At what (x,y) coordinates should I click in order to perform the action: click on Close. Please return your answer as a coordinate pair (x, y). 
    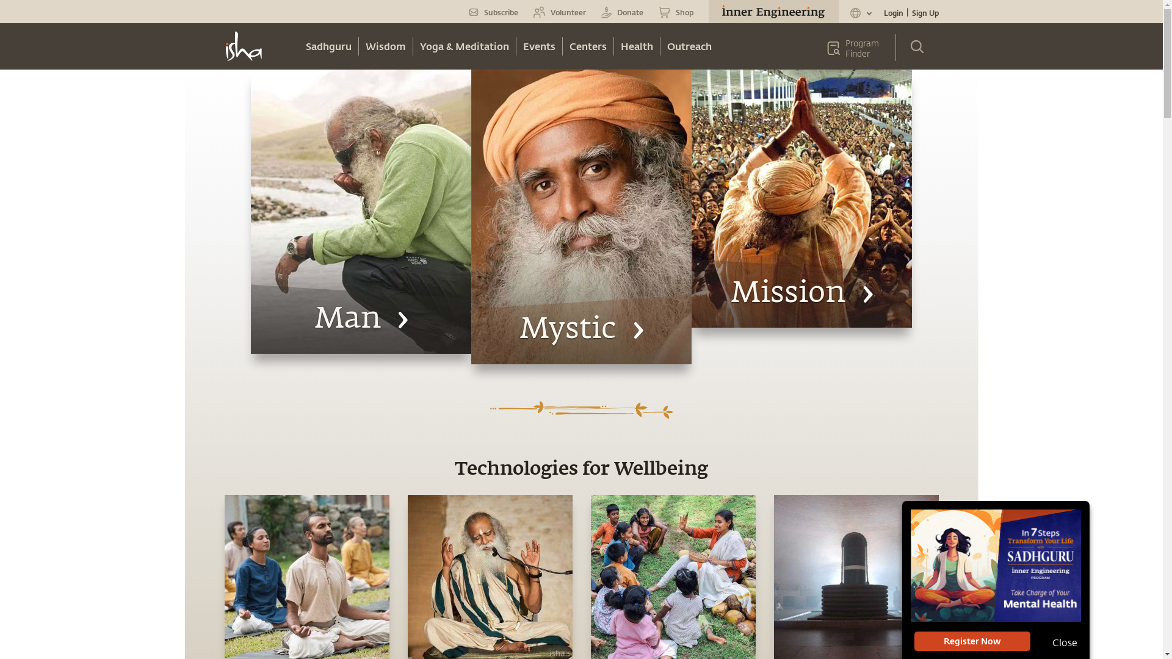
    Looking at the image, I should click on (1056, 642).